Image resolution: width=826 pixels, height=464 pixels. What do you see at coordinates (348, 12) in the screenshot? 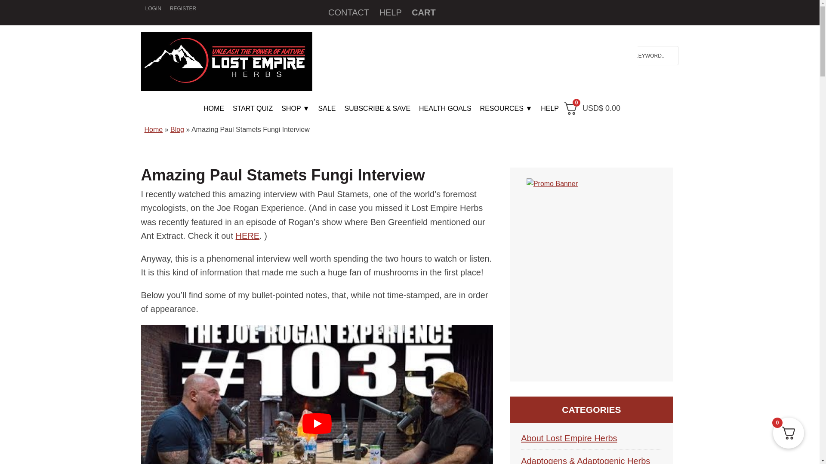
I see `CONTACT` at bounding box center [348, 12].